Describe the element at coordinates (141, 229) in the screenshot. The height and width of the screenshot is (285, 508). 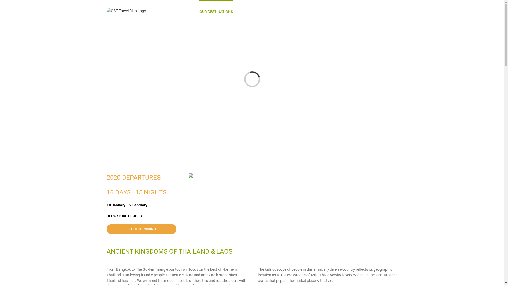
I see `REQUEST PRICING` at that location.